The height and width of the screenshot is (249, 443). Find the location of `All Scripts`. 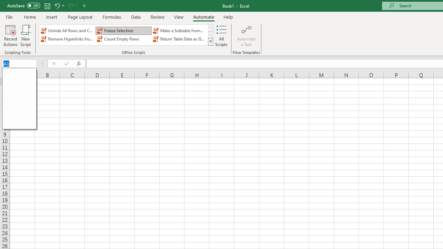

All Scripts is located at coordinates (221, 35).